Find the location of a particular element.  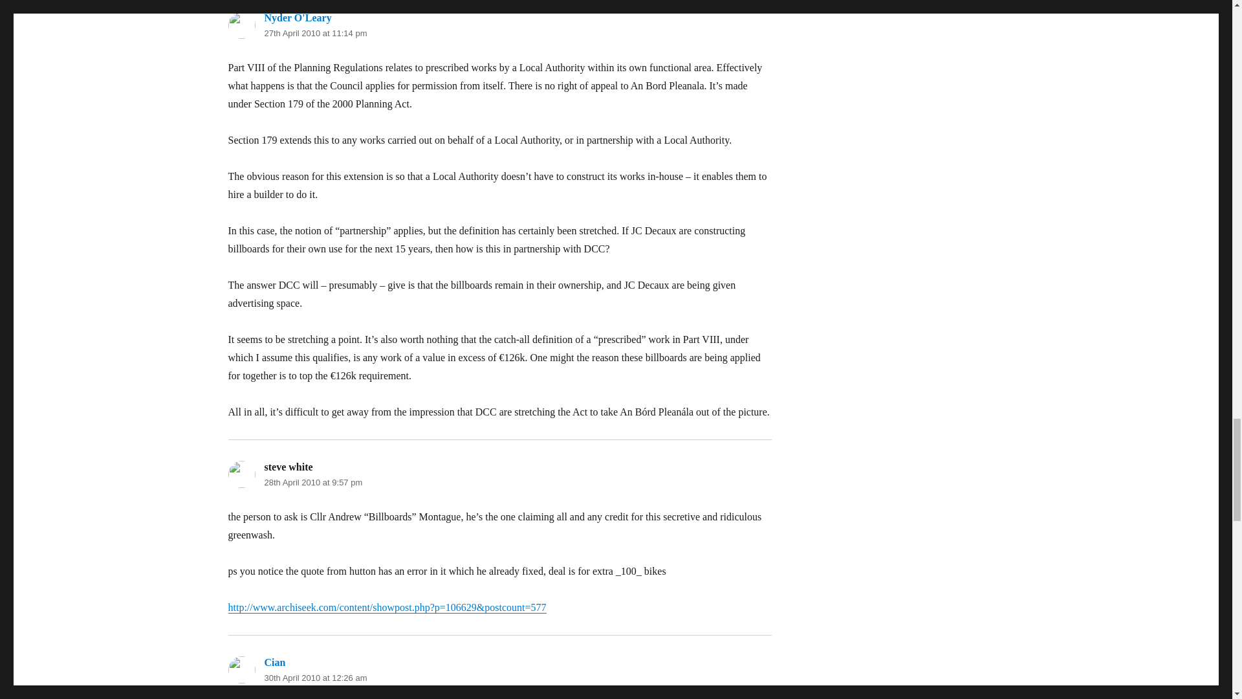

28th April 2010 at 9:57 pm is located at coordinates (313, 482).